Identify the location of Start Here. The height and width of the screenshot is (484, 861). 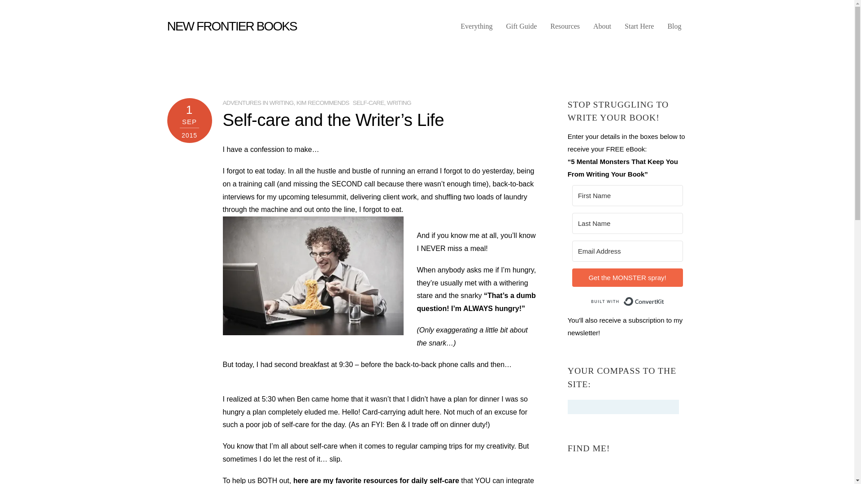
(639, 30).